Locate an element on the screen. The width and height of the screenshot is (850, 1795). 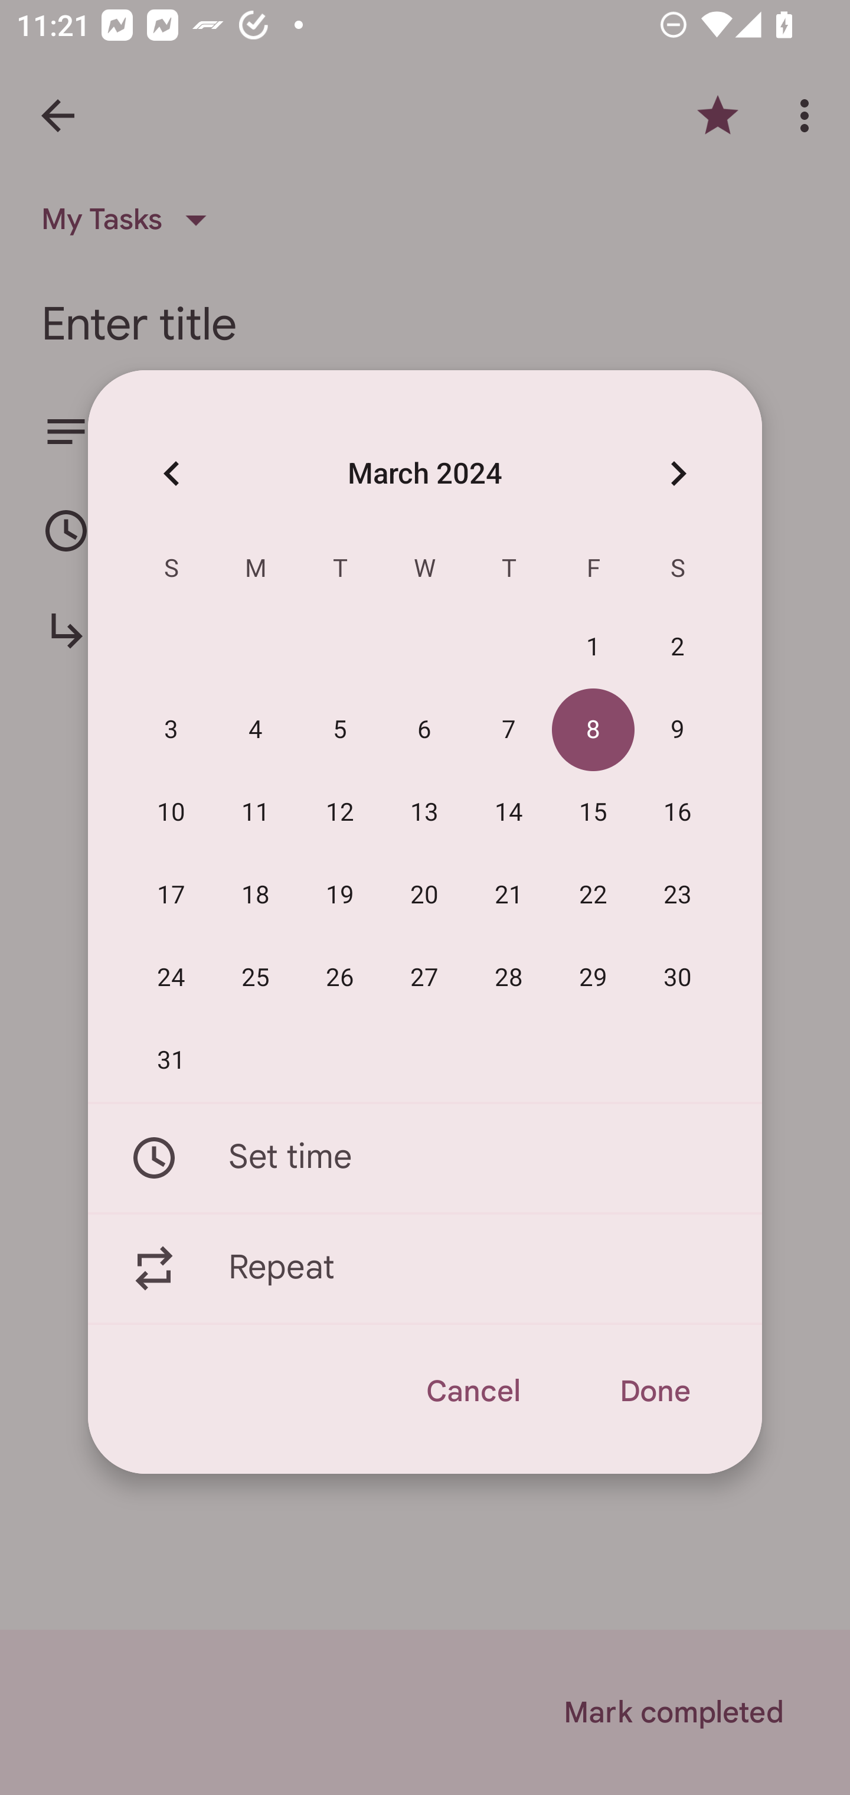
23 23 March 2024 is located at coordinates (678, 895).